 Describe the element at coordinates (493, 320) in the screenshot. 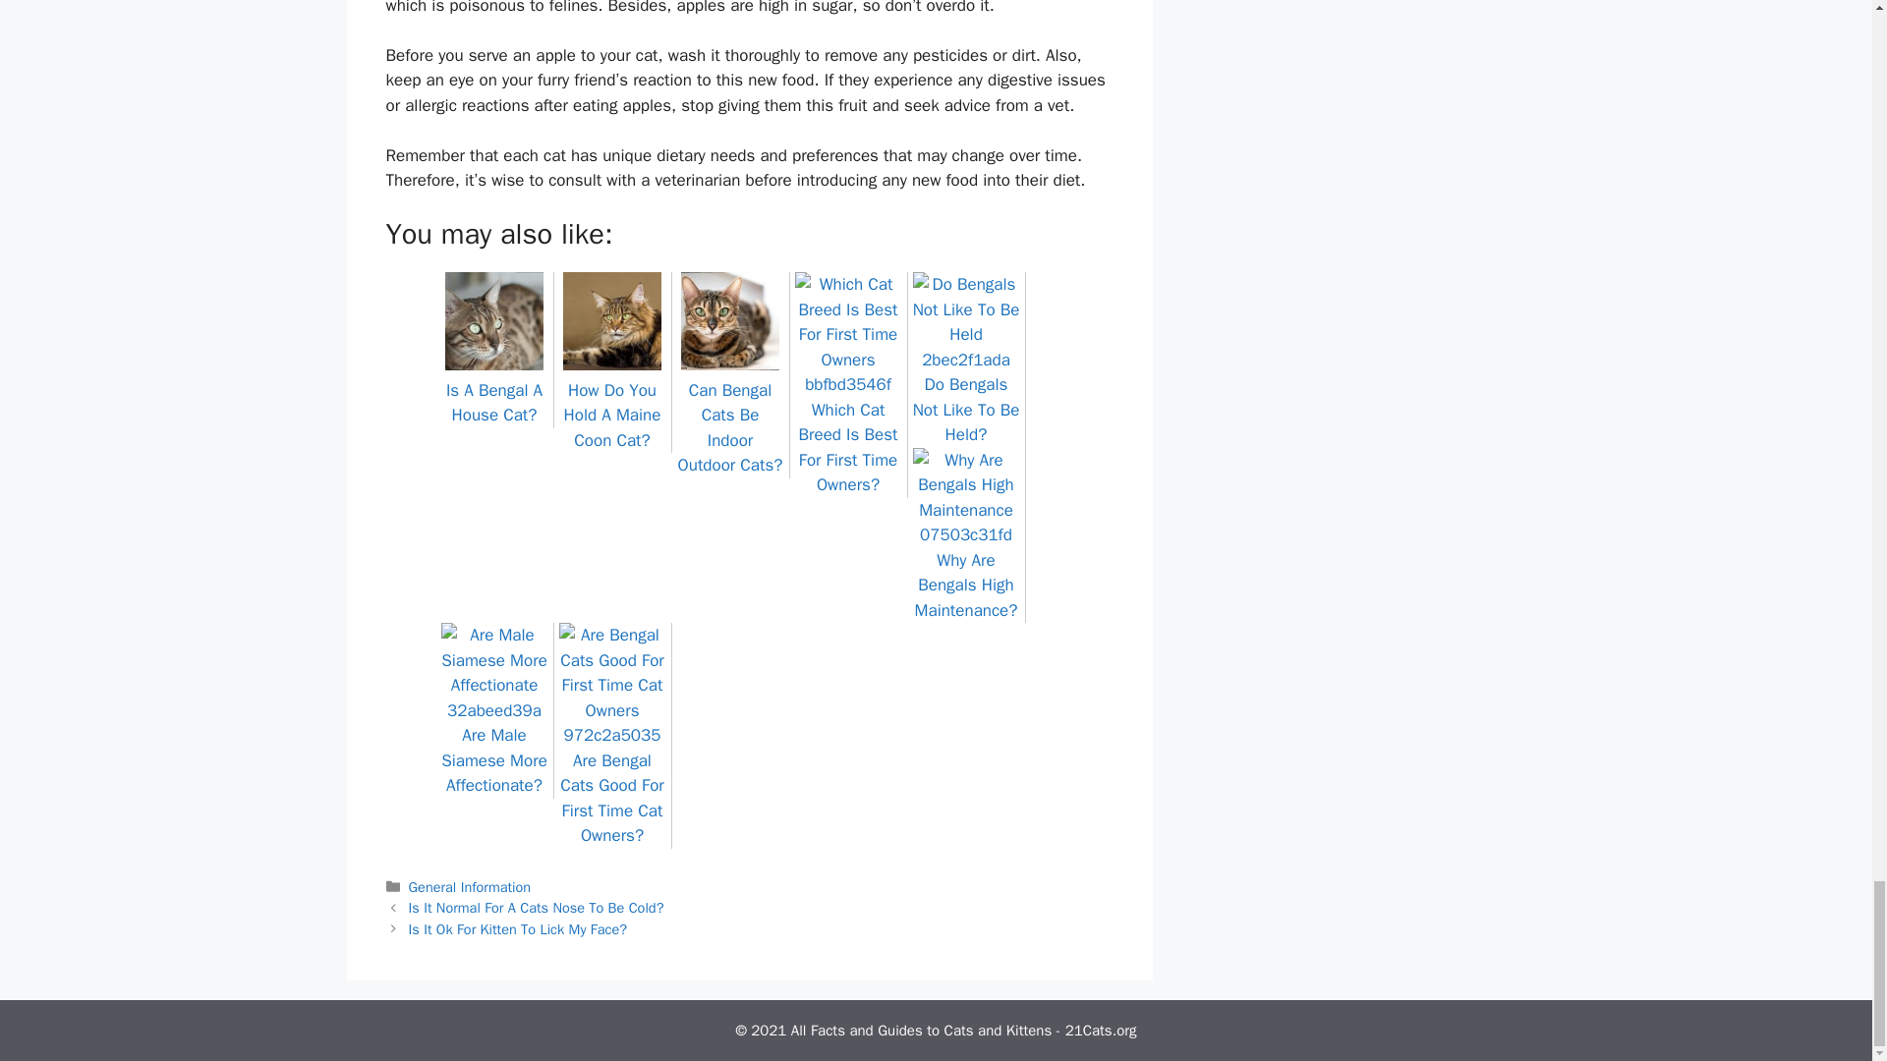

I see `Is A Bengal A House Cat? 1` at that location.